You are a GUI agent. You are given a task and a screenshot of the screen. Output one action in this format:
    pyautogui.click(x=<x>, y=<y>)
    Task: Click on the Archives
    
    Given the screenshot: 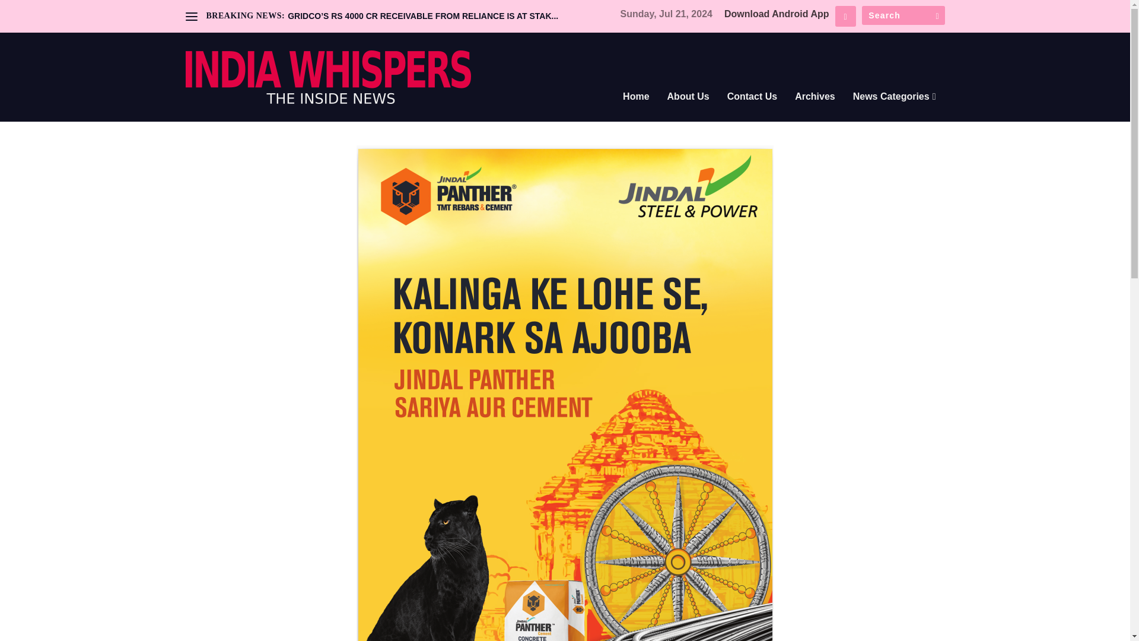 What is the action you would take?
    pyautogui.click(x=815, y=113)
    